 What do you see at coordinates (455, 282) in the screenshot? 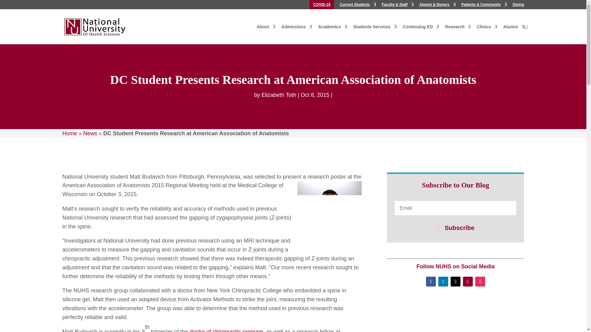
I see `Follow on X` at bounding box center [455, 282].